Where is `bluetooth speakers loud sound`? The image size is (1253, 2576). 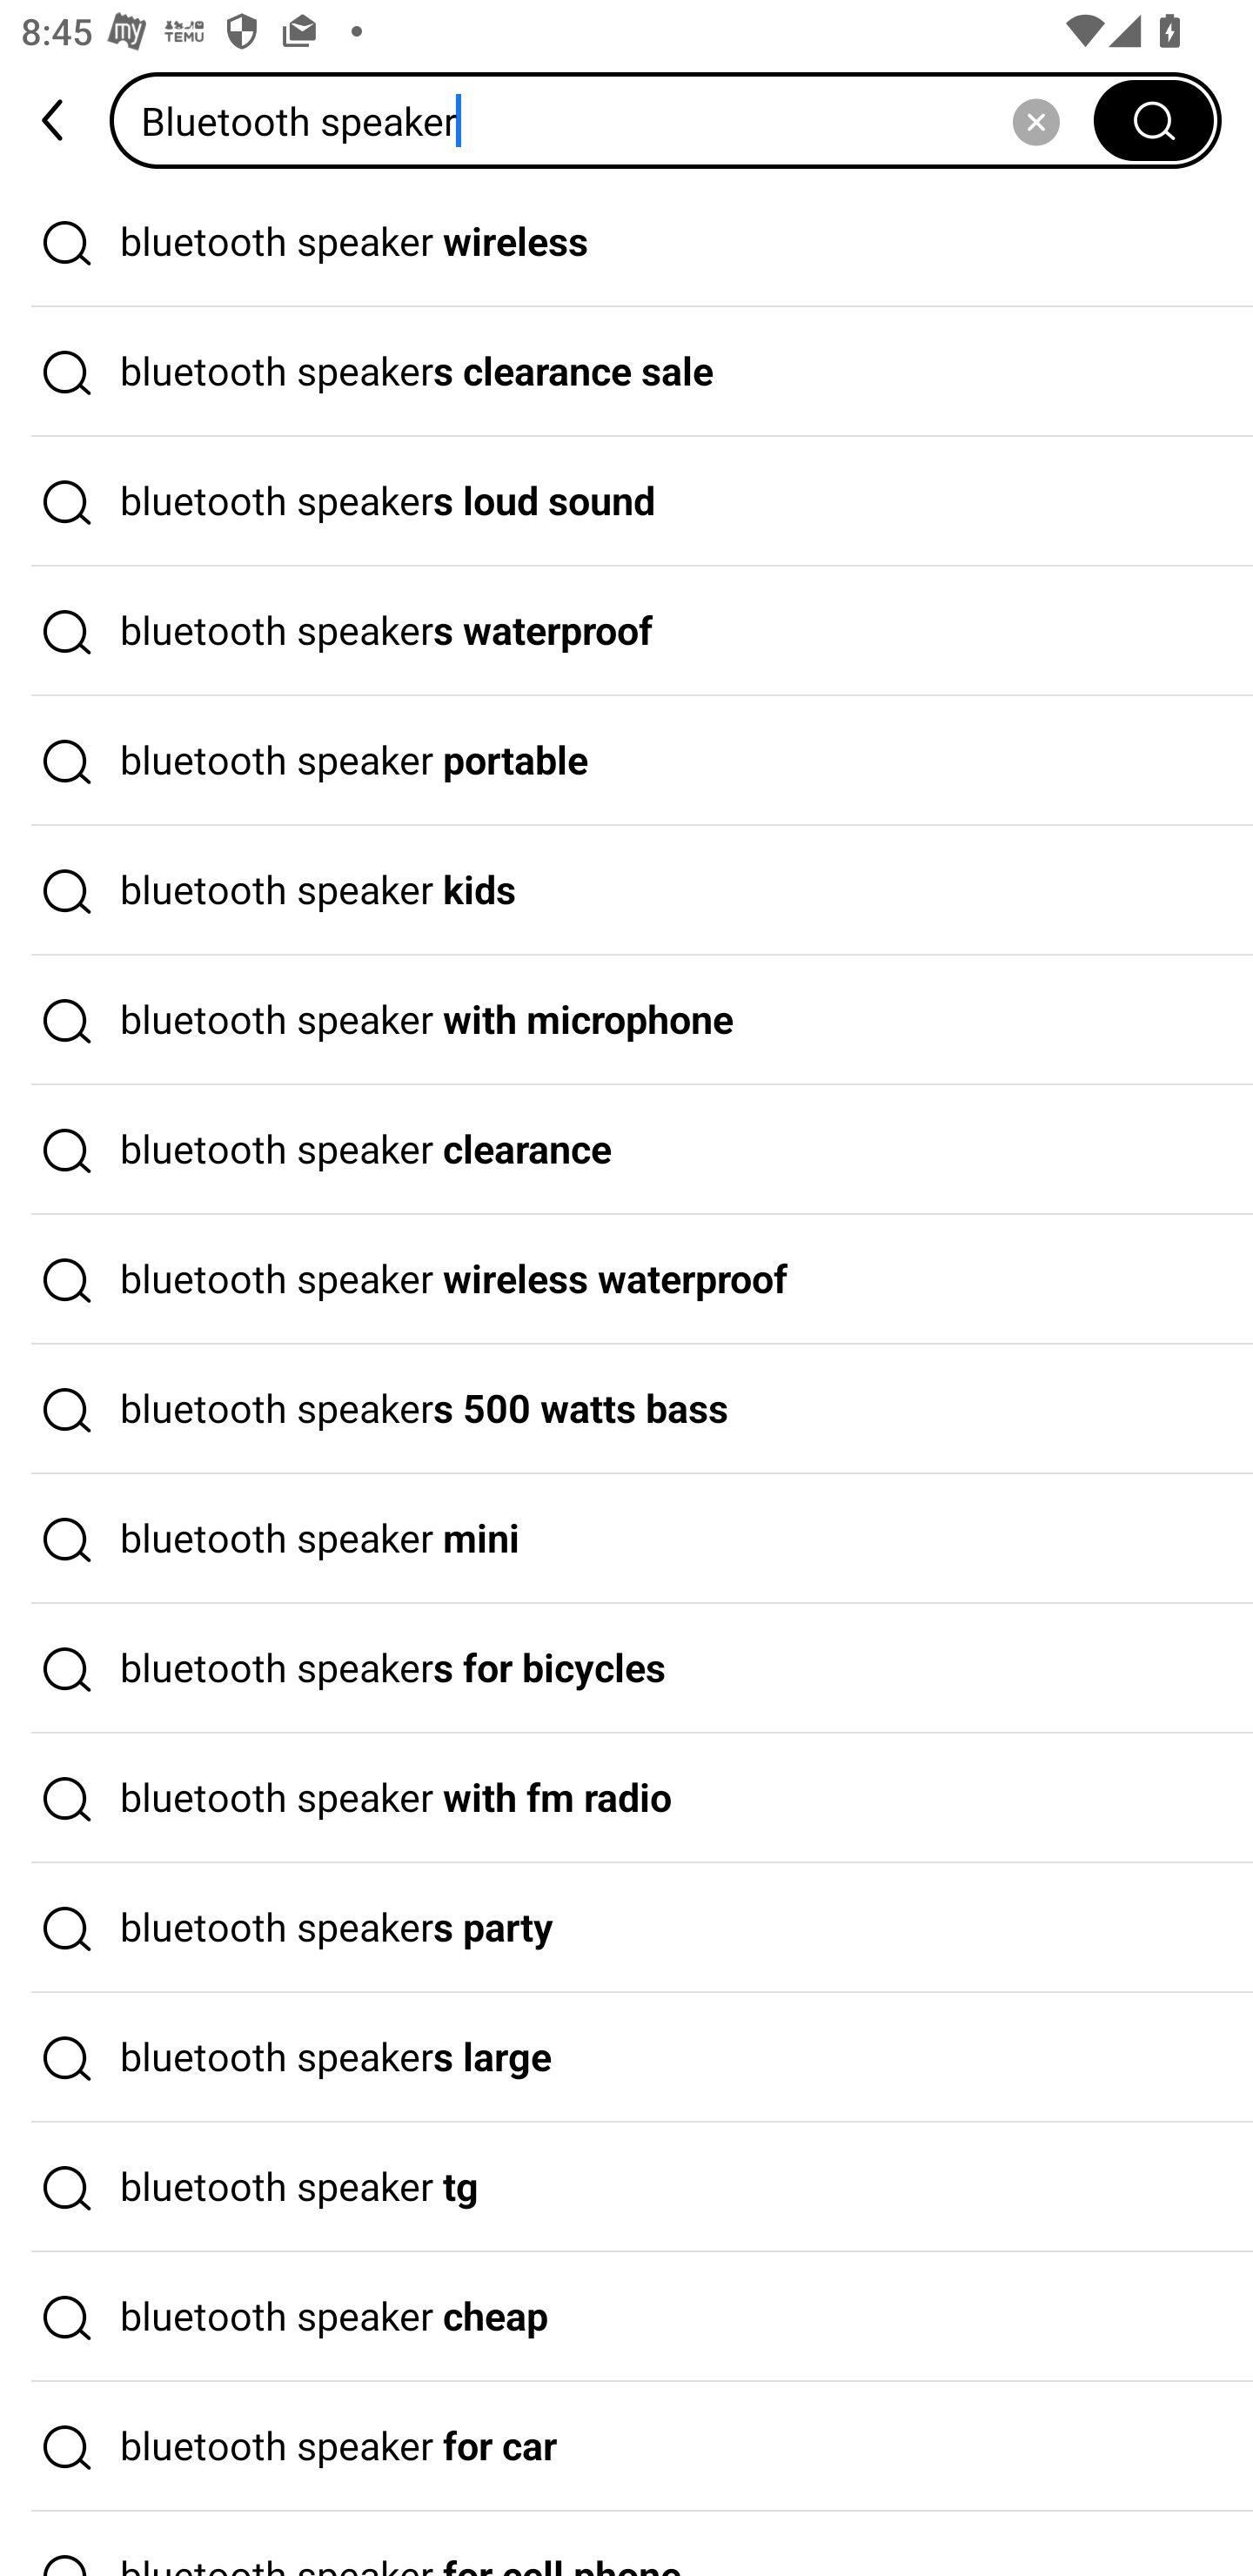 bluetooth speakers loud sound is located at coordinates (626, 502).